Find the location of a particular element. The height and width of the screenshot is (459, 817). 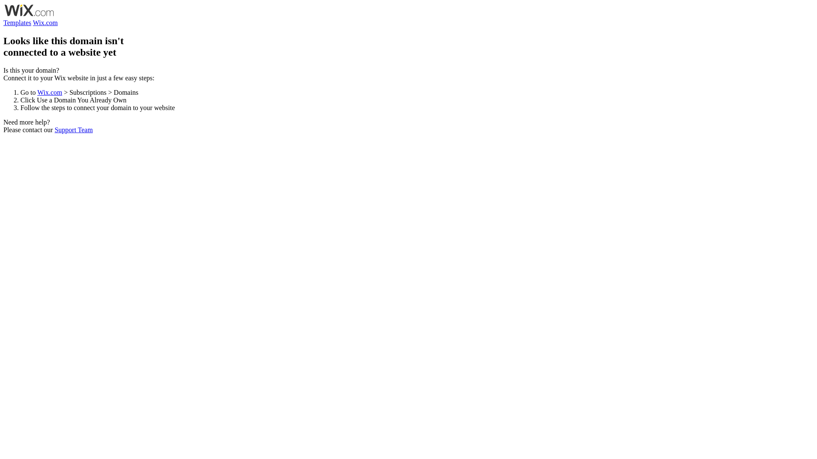

Wix.com is located at coordinates (45, 23).